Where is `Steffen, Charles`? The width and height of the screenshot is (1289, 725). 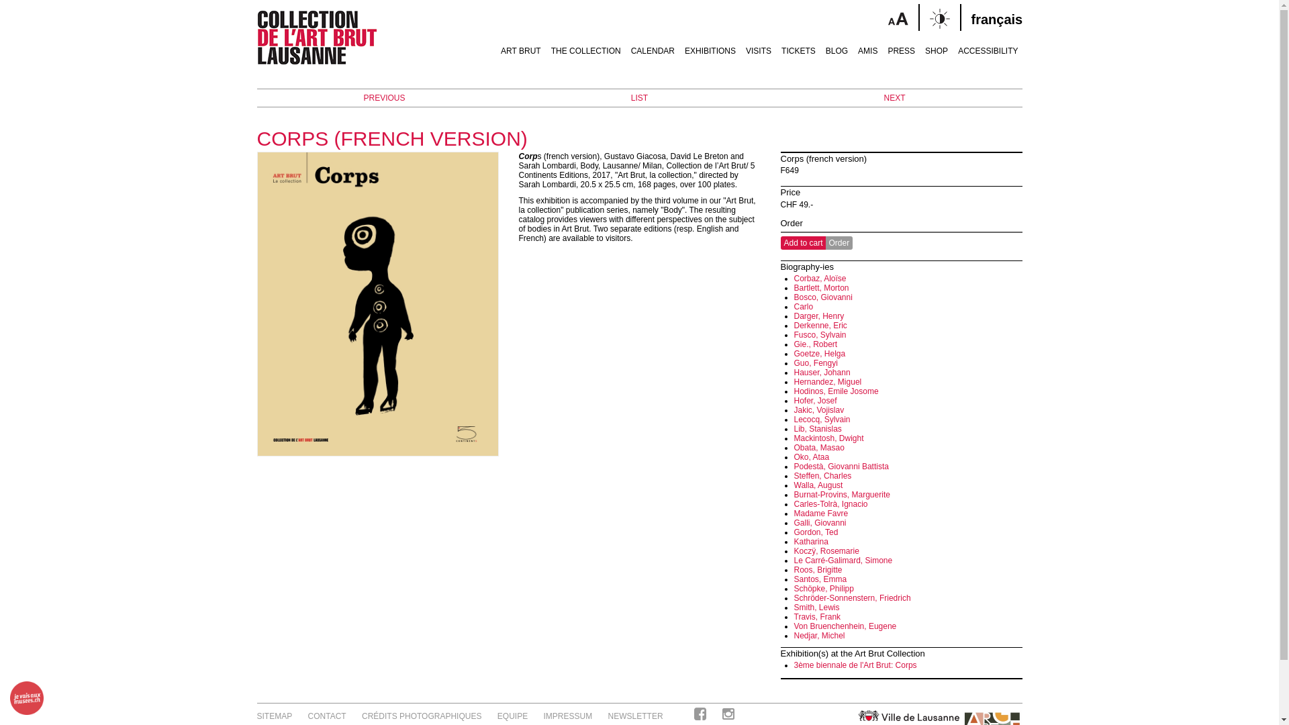 Steffen, Charles is located at coordinates (822, 476).